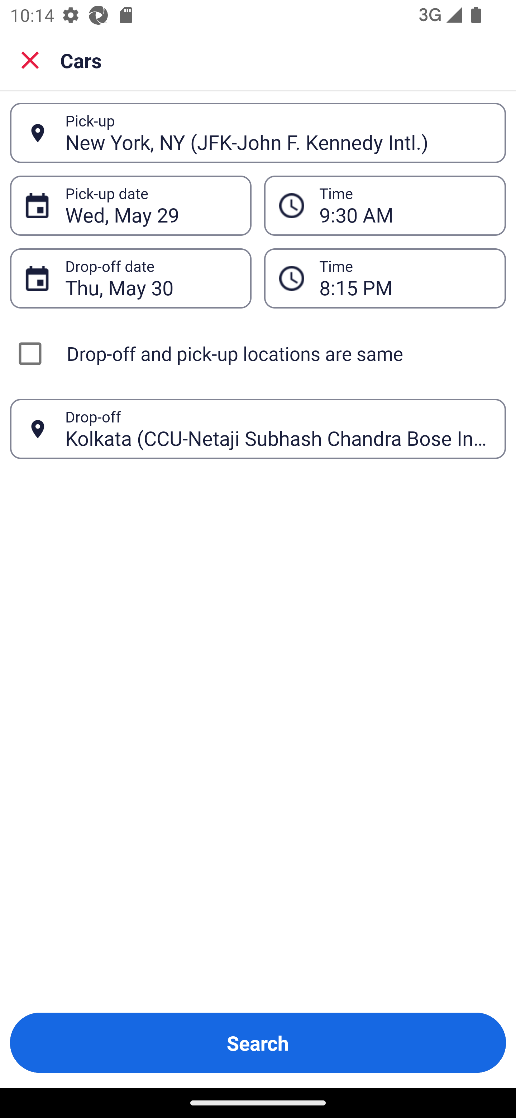  I want to click on 9:30 AM, so click(405, 206).